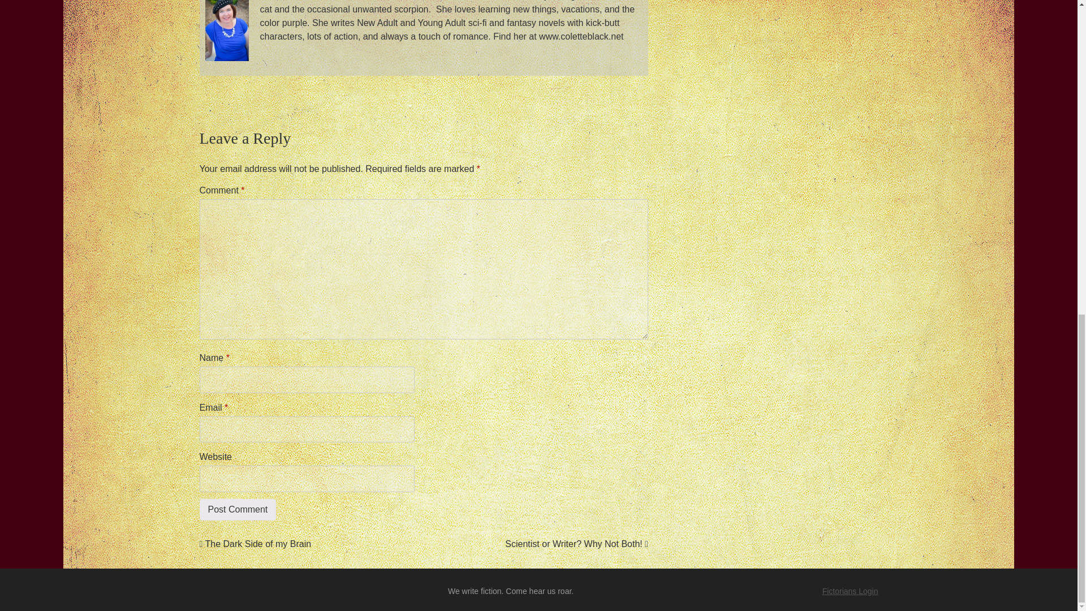 The width and height of the screenshot is (1086, 611). I want to click on Fictorians Login, so click(850, 591).